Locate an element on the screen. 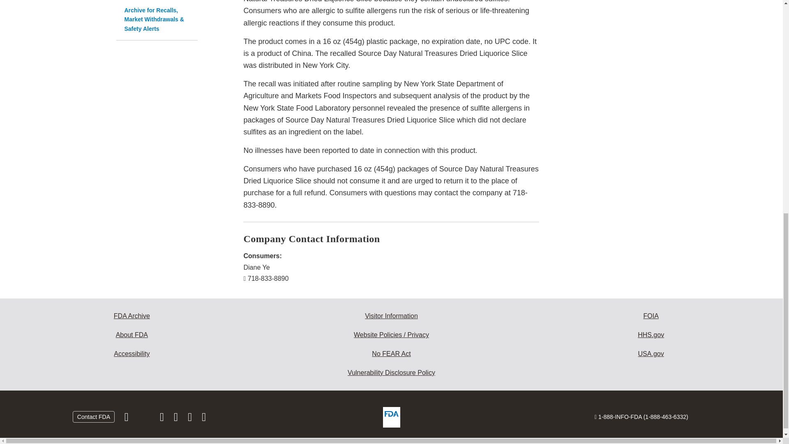  Follow FDA on Facebook is located at coordinates (127, 419).